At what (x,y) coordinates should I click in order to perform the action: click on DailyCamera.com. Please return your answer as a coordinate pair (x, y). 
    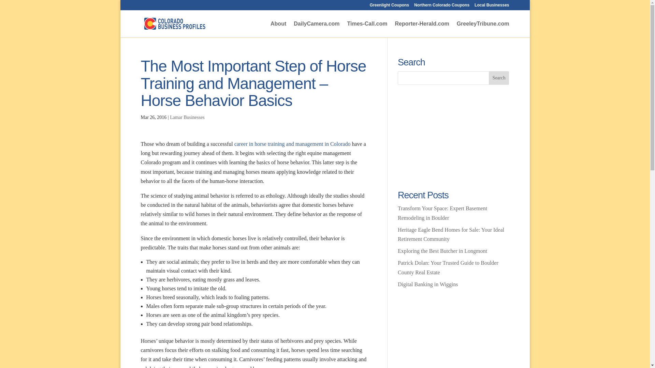
    Looking at the image, I should click on (316, 29).